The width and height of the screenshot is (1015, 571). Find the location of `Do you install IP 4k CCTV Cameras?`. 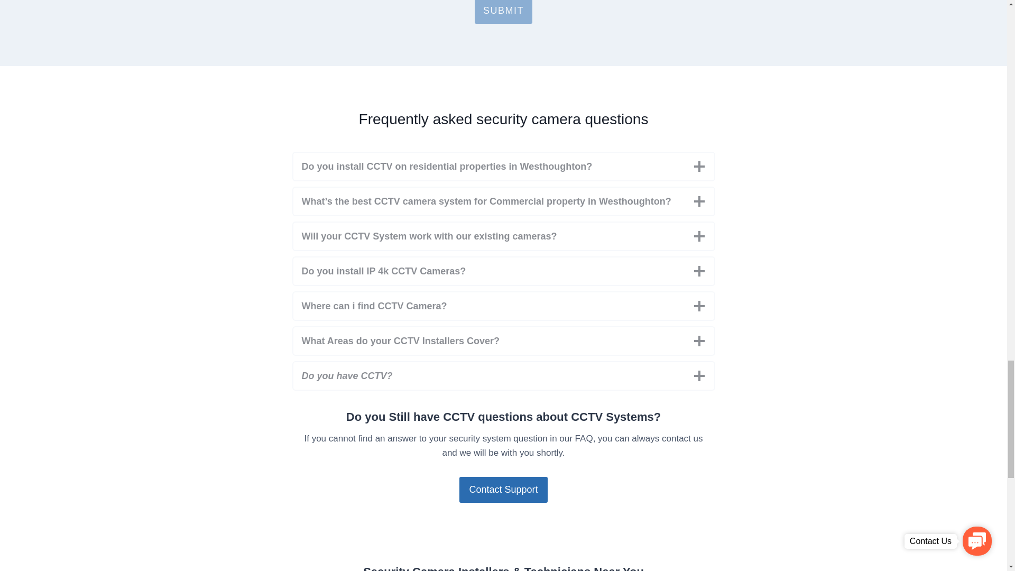

Do you install IP 4k CCTV Cameras? is located at coordinates (503, 271).